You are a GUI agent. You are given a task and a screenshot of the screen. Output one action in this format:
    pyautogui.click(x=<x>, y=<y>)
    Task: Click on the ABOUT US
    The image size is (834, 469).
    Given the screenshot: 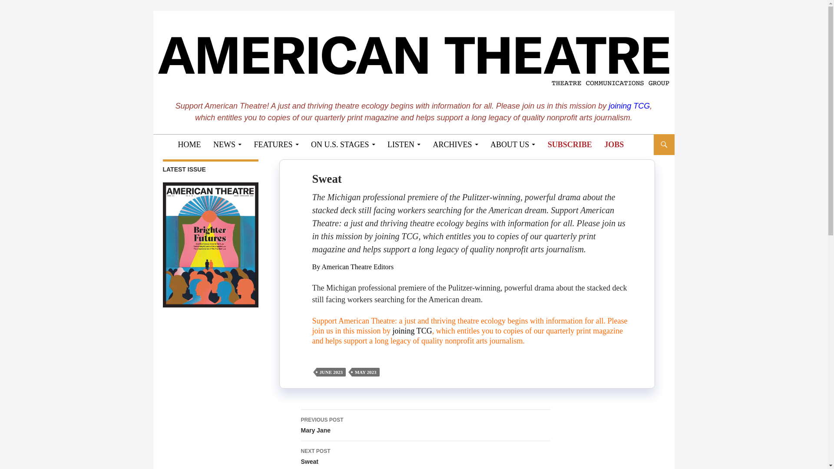 What is the action you would take?
    pyautogui.click(x=513, y=144)
    